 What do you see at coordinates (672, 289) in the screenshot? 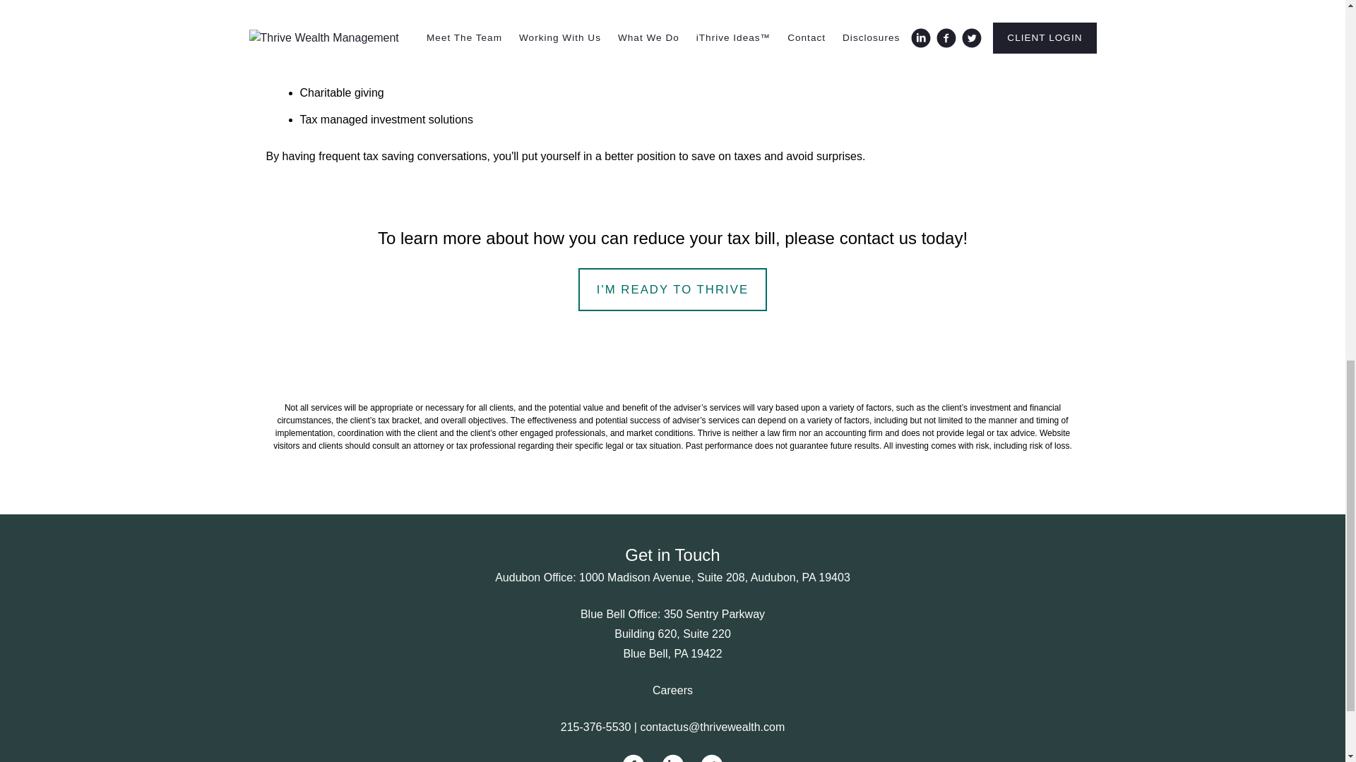
I see `I'M READY TO THRIVE` at bounding box center [672, 289].